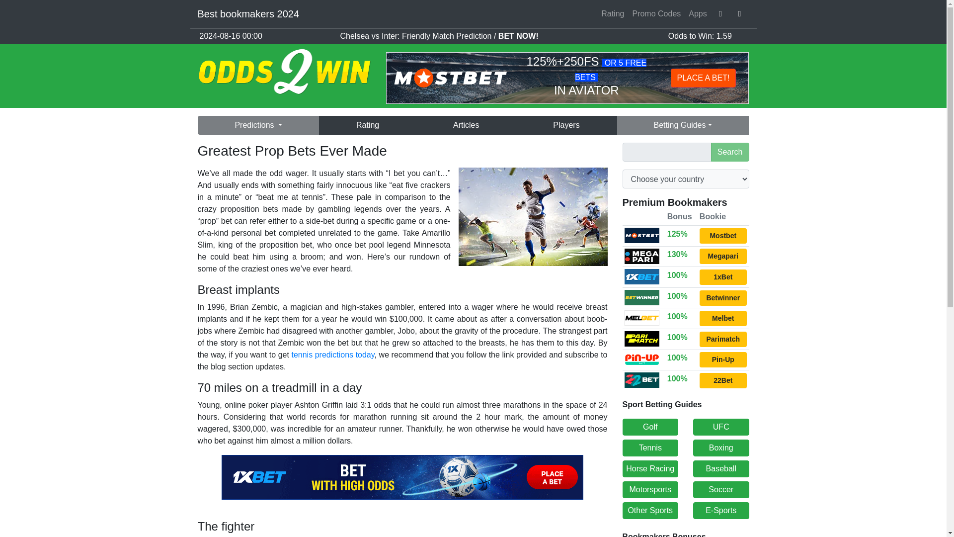  I want to click on Chelsea vs Inter: Friendly Match Prediction, so click(416, 36).